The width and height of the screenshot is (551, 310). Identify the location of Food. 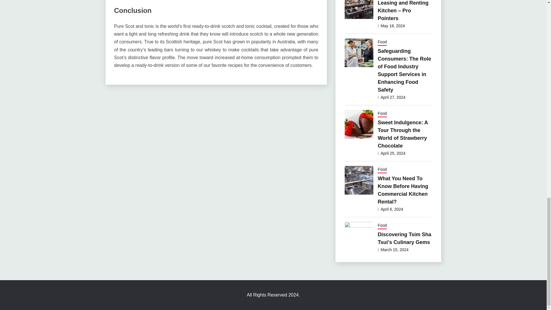
(382, 114).